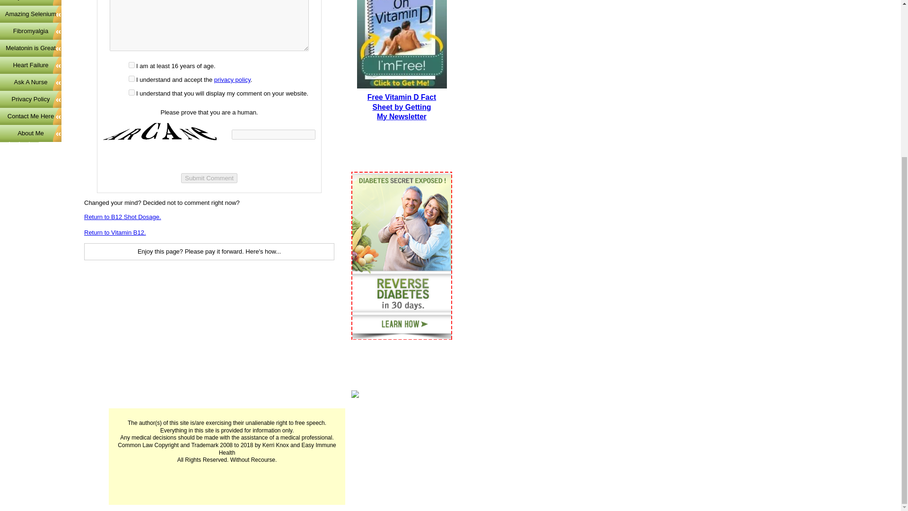  I want to click on Melatonin is Great, so click(31, 48).